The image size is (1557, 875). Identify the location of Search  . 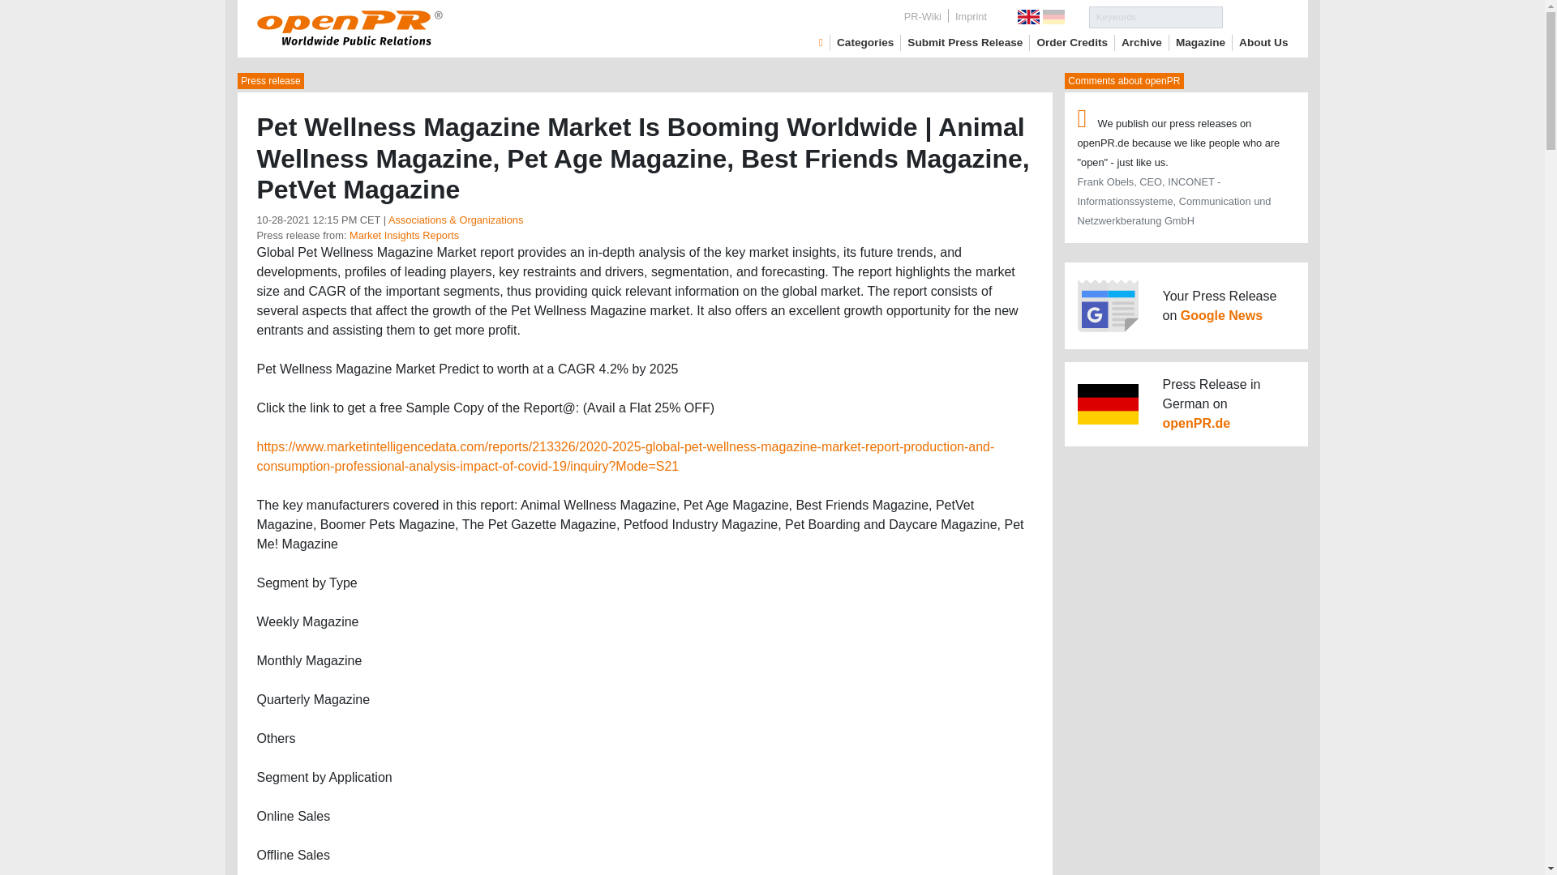
(1255, 16).